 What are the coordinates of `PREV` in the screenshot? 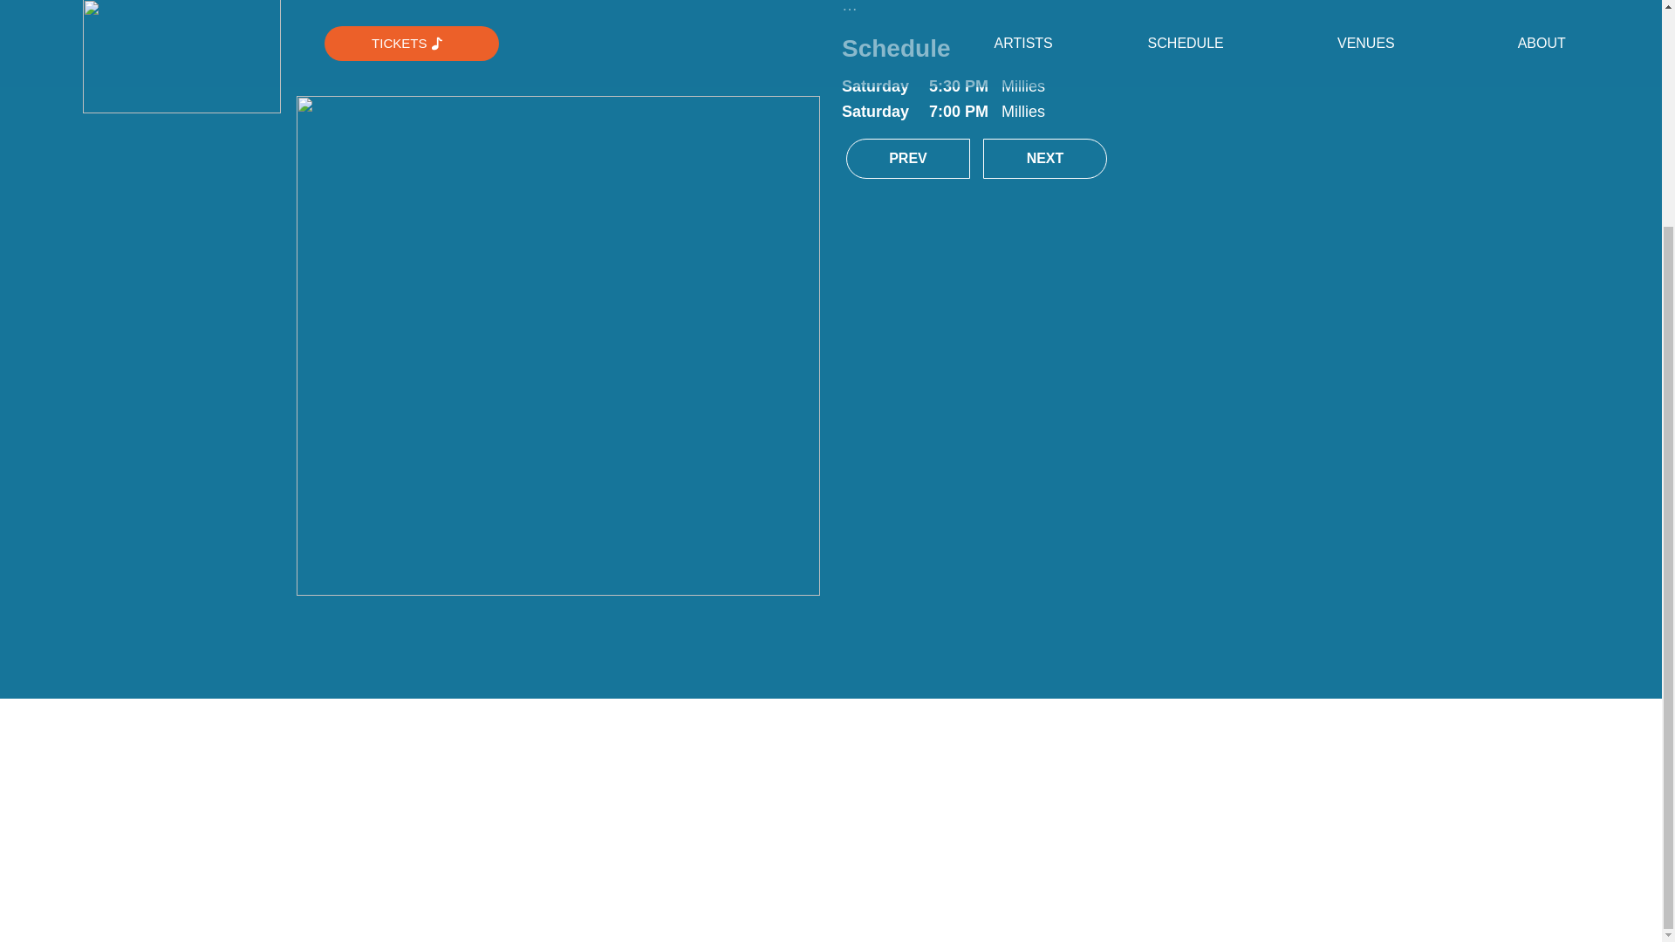 It's located at (907, 159).